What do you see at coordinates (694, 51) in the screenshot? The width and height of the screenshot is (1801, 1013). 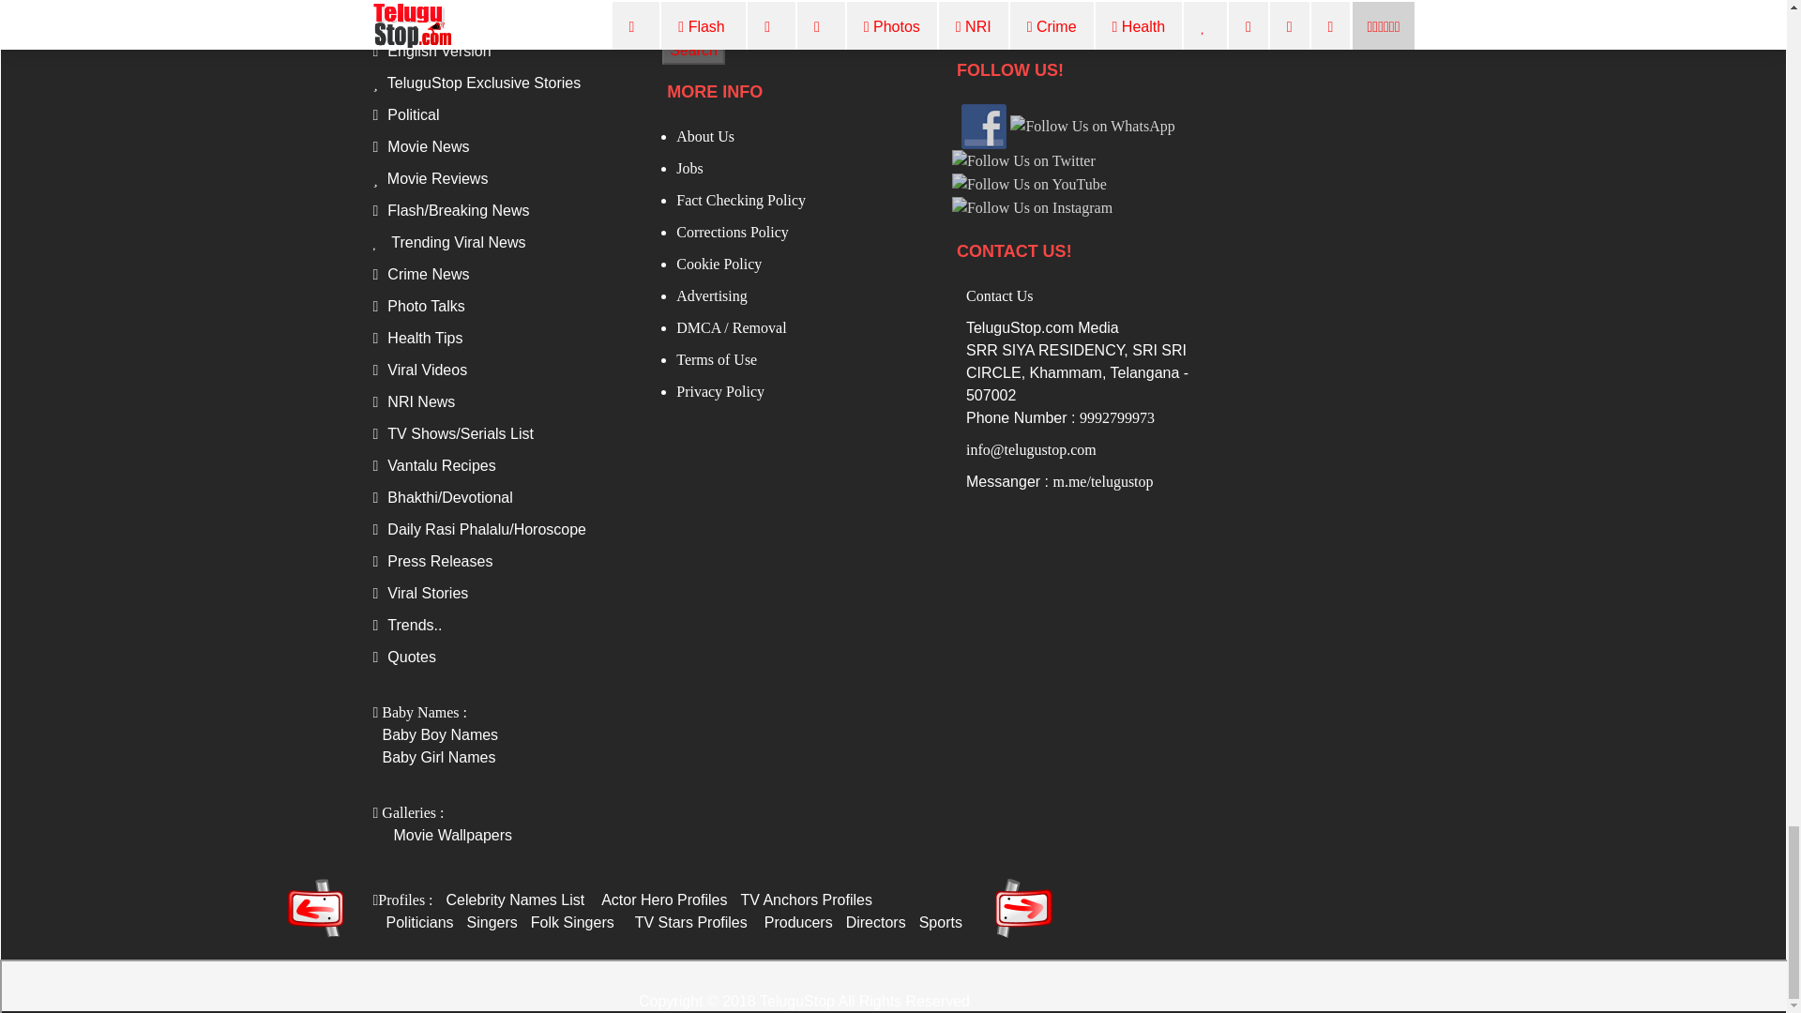 I see `Search` at bounding box center [694, 51].